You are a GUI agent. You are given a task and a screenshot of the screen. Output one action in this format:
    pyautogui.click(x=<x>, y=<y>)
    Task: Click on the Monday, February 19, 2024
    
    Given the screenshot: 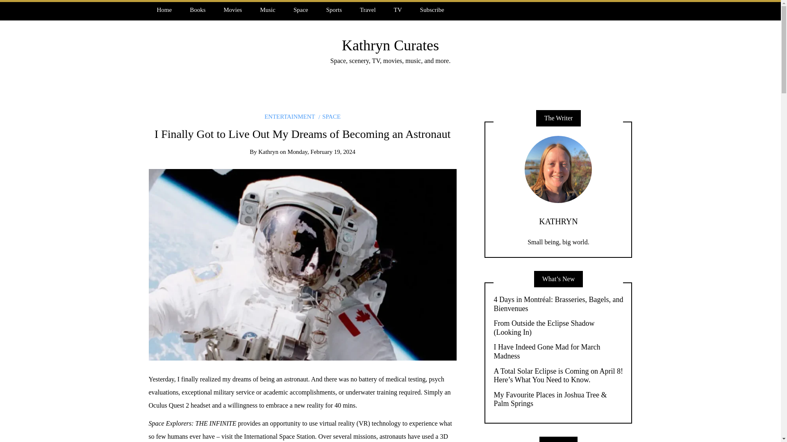 What is the action you would take?
    pyautogui.click(x=321, y=151)
    